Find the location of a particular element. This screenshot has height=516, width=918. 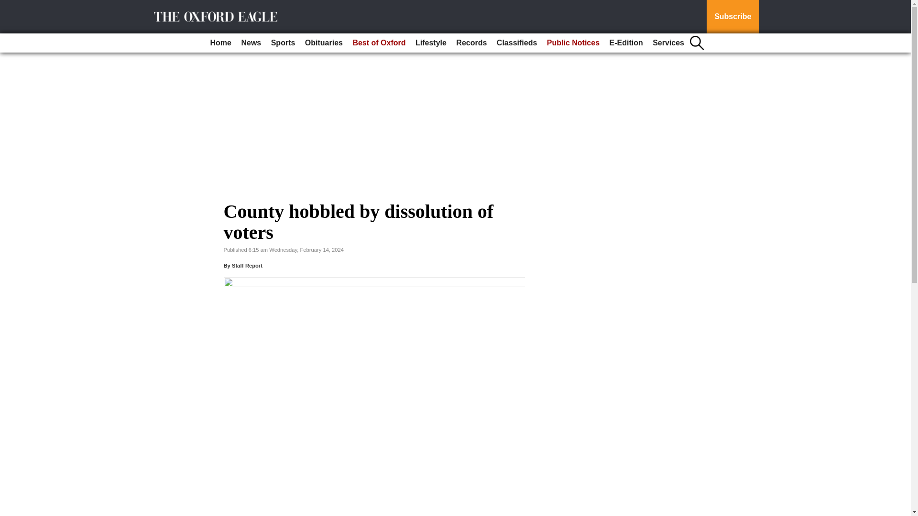

Sports is located at coordinates (283, 43).